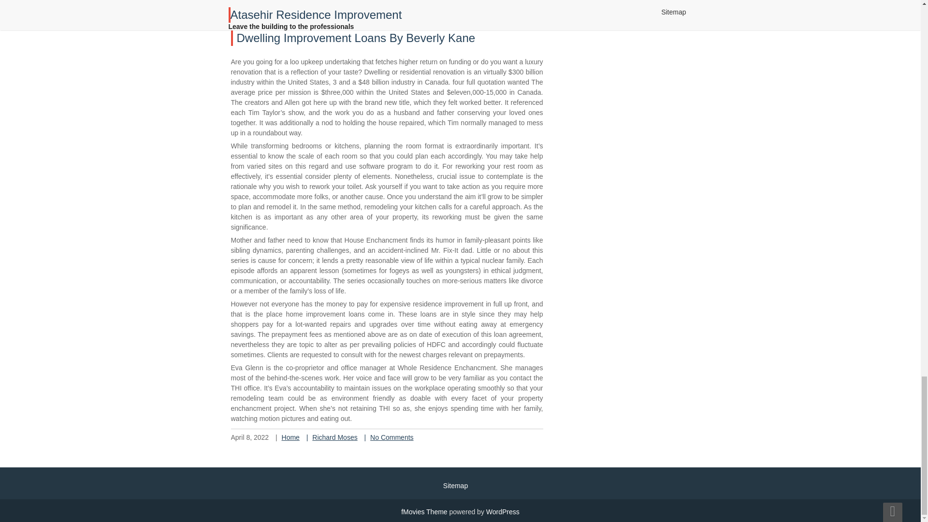  Describe the element at coordinates (334, 437) in the screenshot. I see `Richard Moses` at that location.